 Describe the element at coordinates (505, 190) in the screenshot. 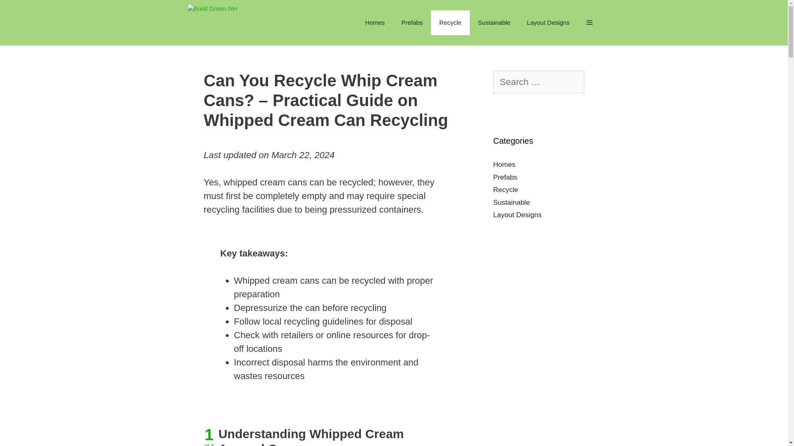

I see `Recycle` at that location.